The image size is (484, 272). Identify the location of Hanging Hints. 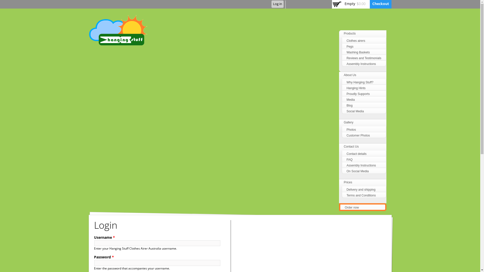
(356, 88).